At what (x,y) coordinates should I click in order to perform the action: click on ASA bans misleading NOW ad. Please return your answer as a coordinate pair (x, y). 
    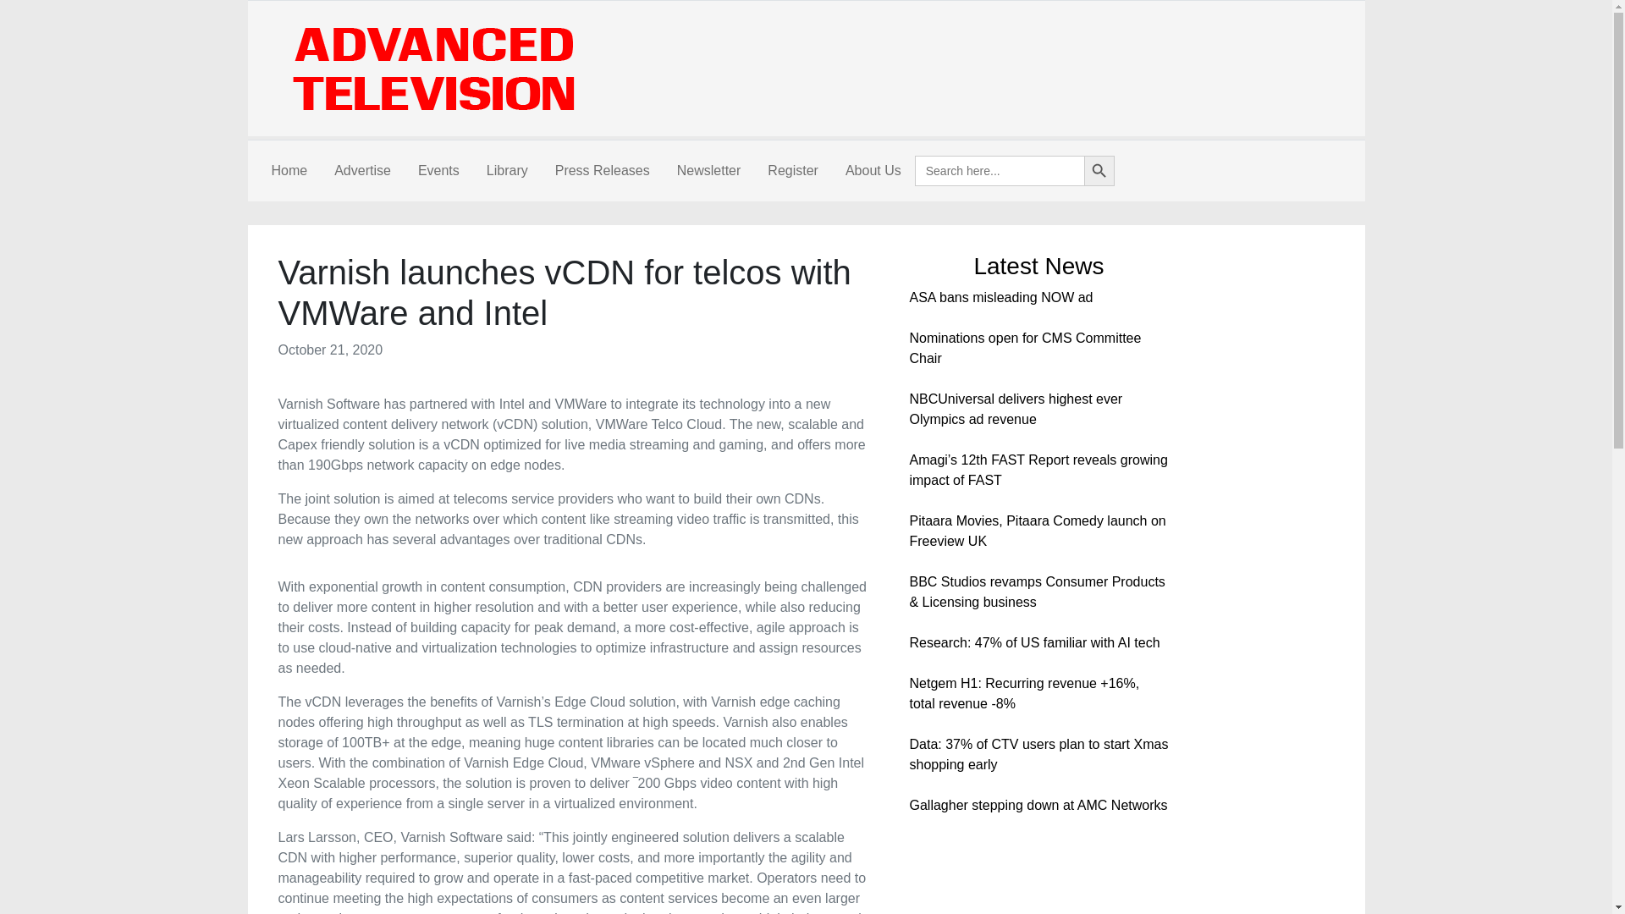
    Looking at the image, I should click on (1000, 297).